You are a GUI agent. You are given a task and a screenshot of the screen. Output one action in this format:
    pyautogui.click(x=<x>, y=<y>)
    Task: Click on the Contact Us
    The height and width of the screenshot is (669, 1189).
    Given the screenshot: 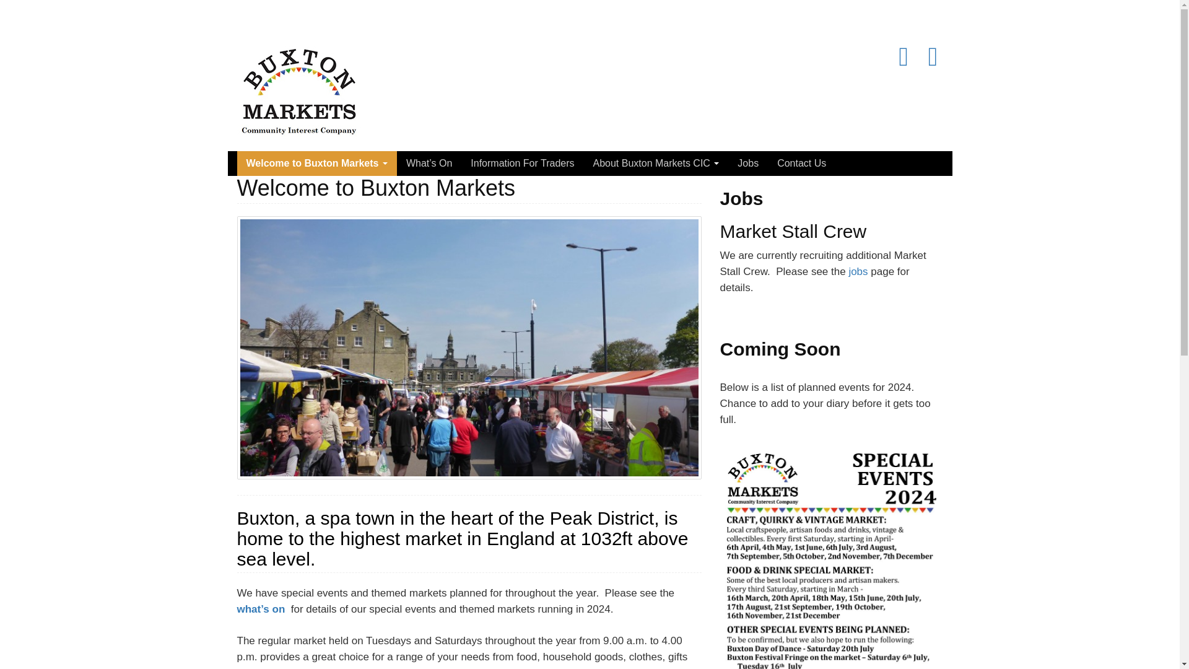 What is the action you would take?
    pyautogui.click(x=801, y=164)
    